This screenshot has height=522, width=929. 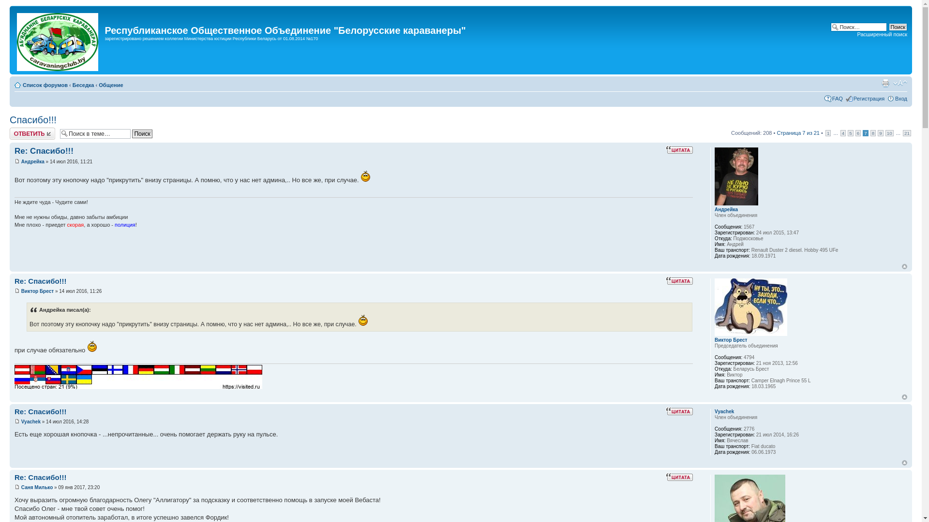 What do you see at coordinates (881, 133) in the screenshot?
I see `9` at bounding box center [881, 133].